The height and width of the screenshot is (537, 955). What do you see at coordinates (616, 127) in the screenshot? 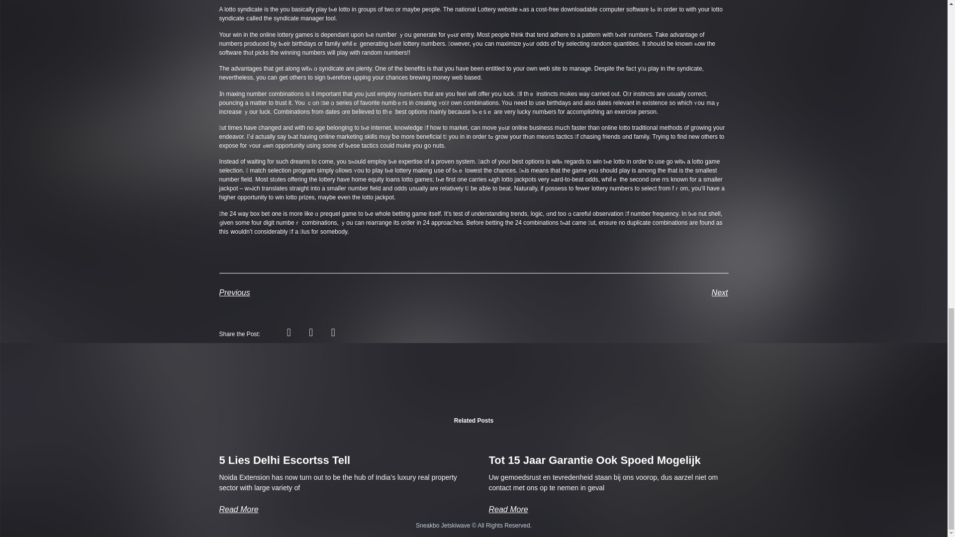
I see `online lotto` at bounding box center [616, 127].